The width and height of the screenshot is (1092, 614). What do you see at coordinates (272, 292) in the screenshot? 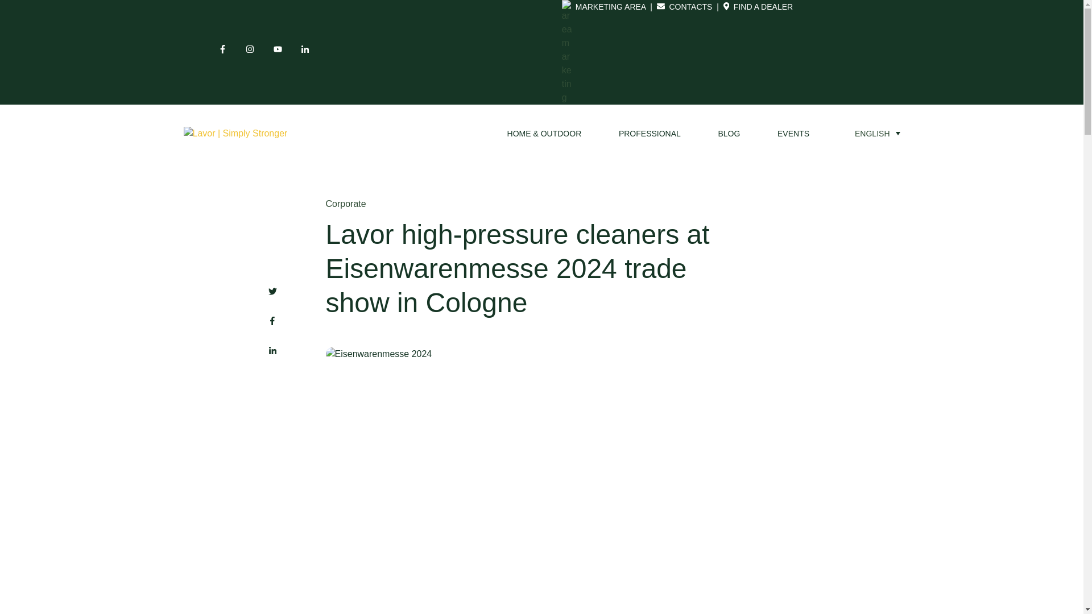
I see `Share this blog post on Twitter` at bounding box center [272, 292].